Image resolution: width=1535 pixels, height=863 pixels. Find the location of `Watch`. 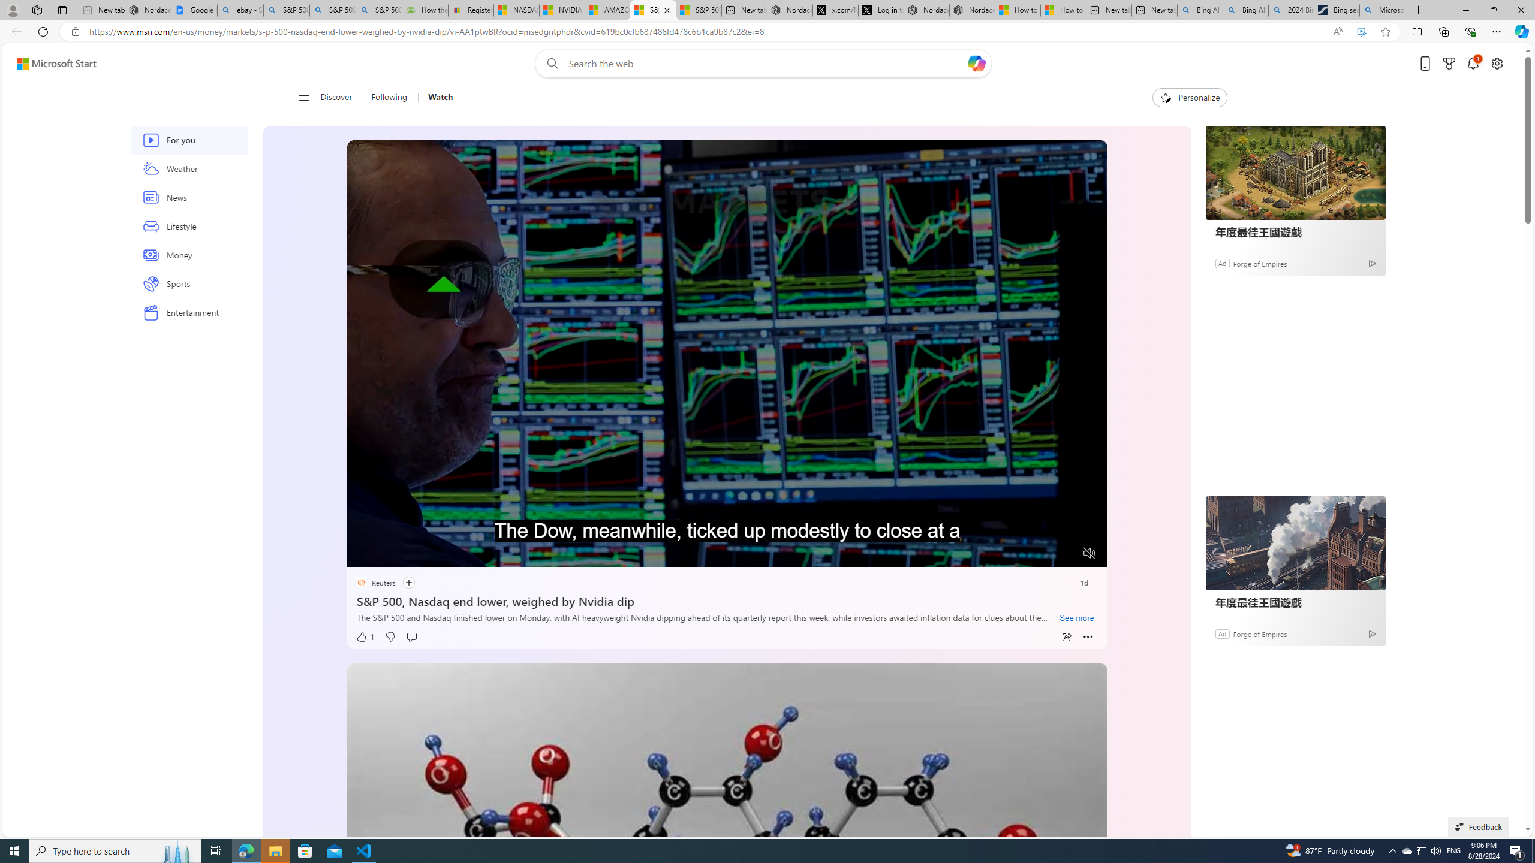

Watch is located at coordinates (435, 98).